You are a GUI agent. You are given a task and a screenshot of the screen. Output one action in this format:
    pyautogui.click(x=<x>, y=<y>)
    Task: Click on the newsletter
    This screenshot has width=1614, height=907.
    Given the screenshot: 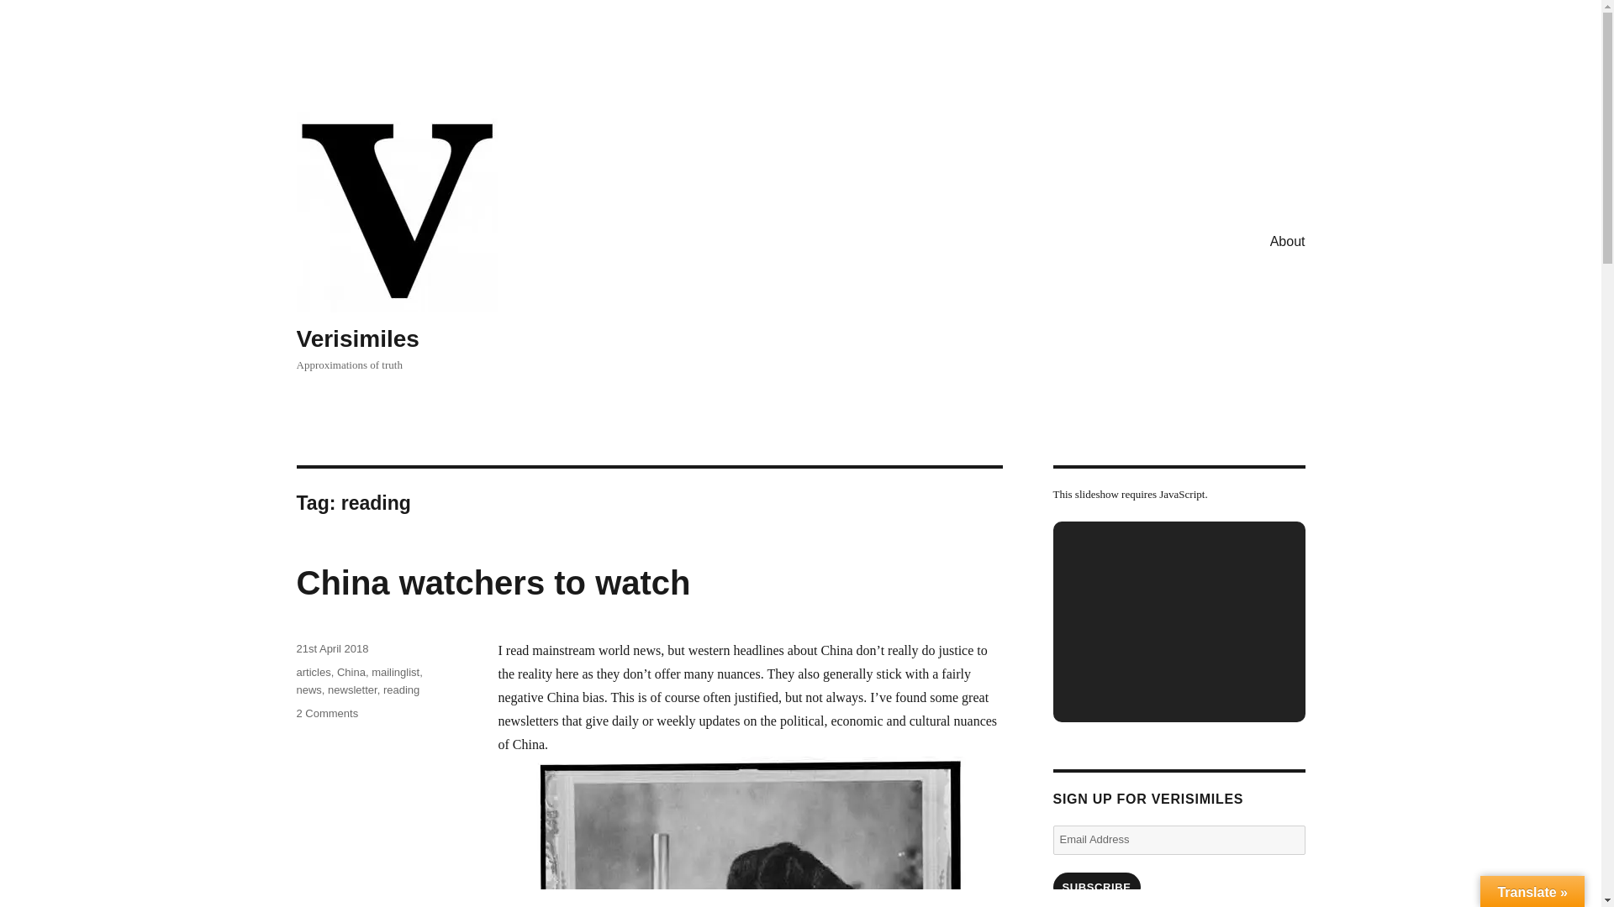 What is the action you would take?
    pyautogui.click(x=352, y=690)
    